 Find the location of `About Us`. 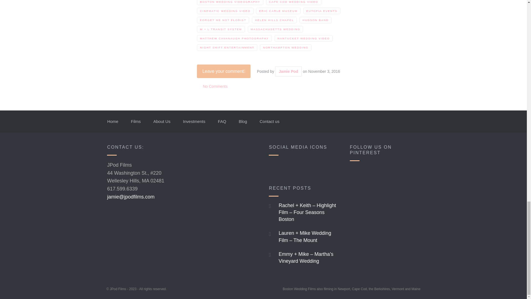

About Us is located at coordinates (164, 122).